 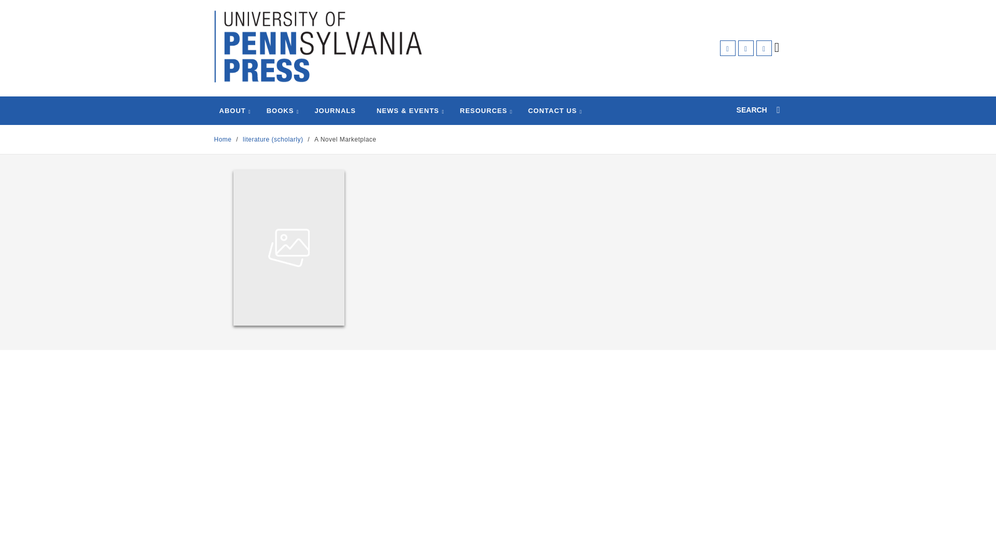 I want to click on Back to homepage, so click(x=222, y=139).